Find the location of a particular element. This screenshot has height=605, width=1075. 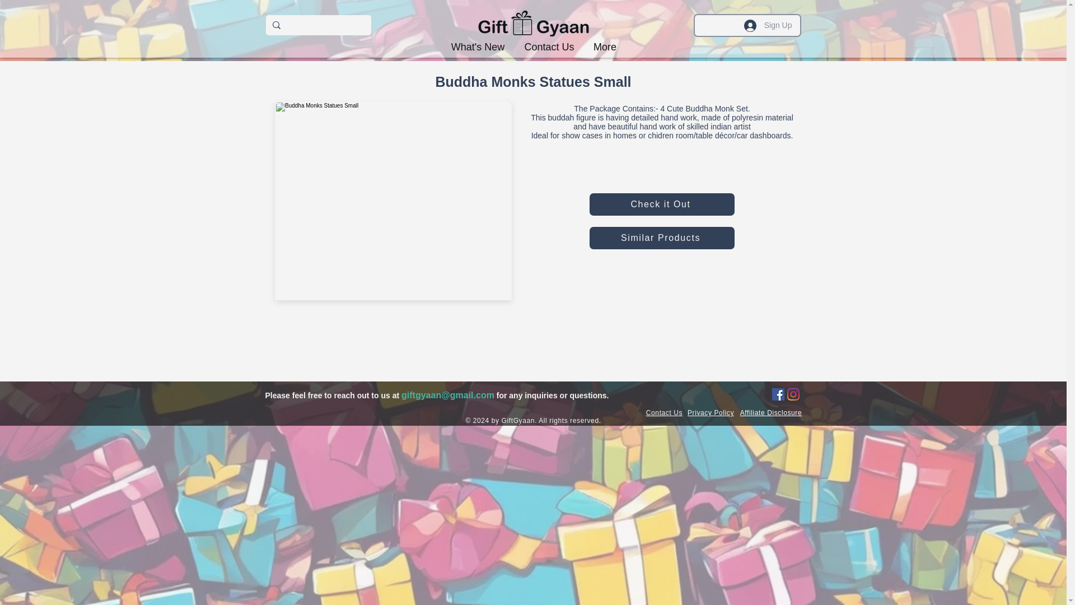

Please feel free to reach out to us at is located at coordinates (334, 395).